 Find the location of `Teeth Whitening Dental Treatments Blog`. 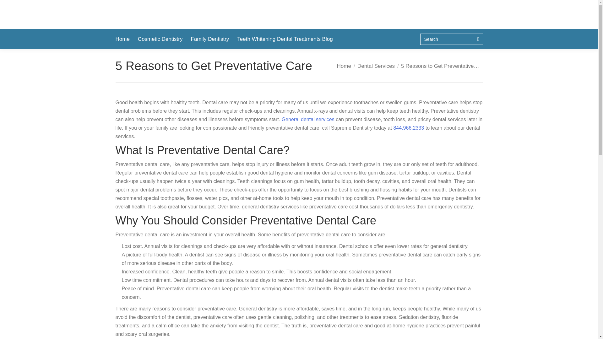

Teeth Whitening Dental Treatments Blog is located at coordinates (285, 39).